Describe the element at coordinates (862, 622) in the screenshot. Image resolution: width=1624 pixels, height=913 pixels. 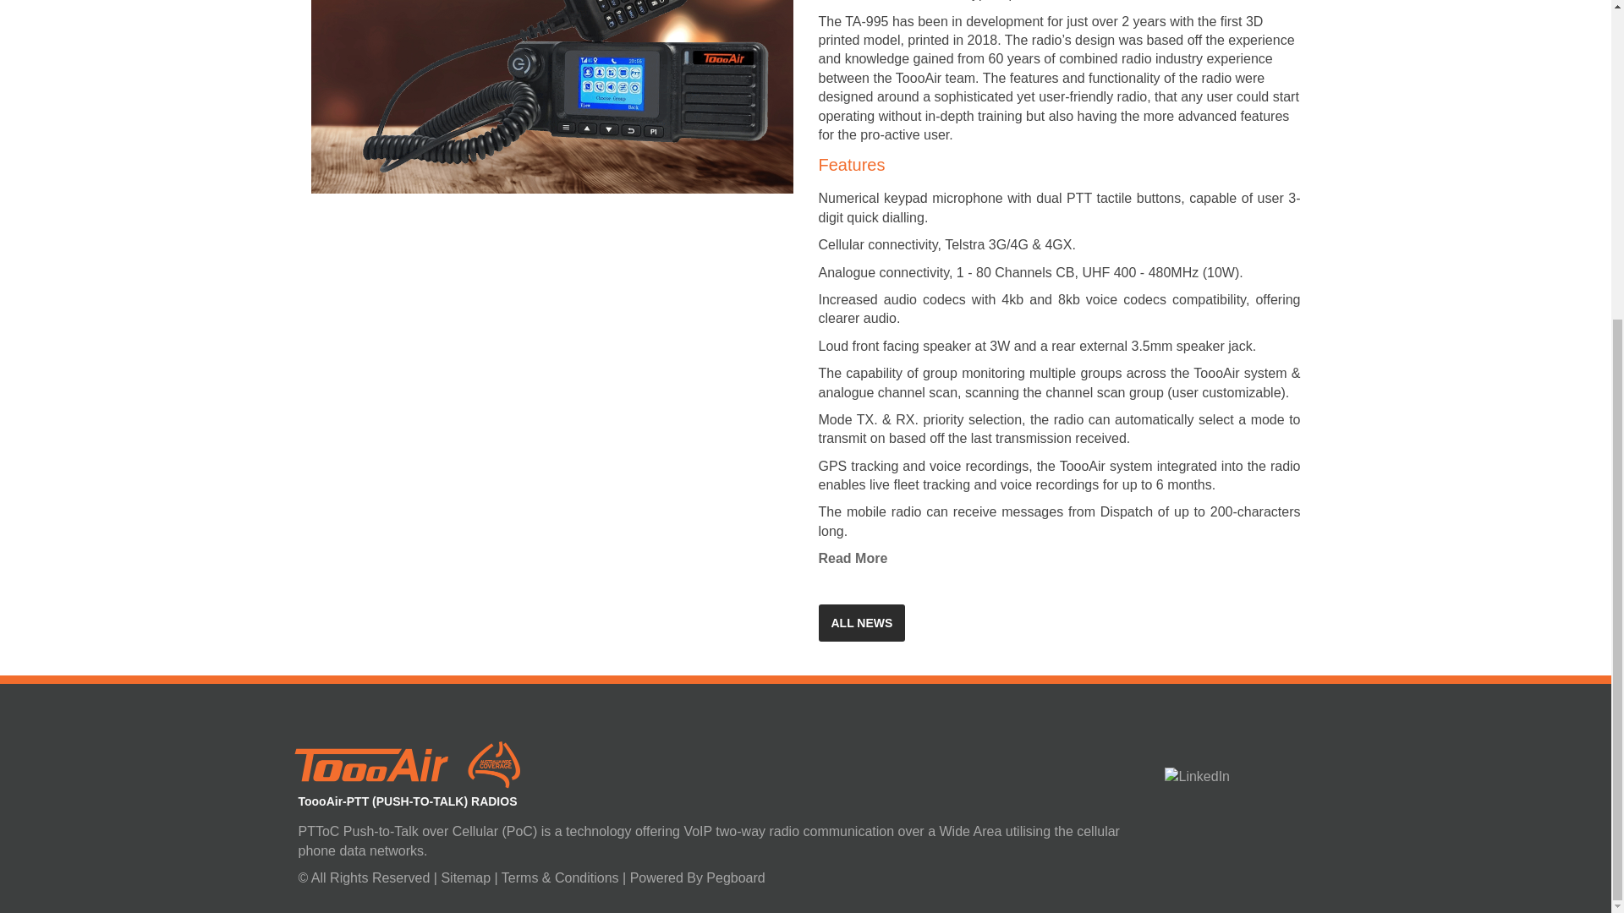
I see `ALL NEWS` at that location.